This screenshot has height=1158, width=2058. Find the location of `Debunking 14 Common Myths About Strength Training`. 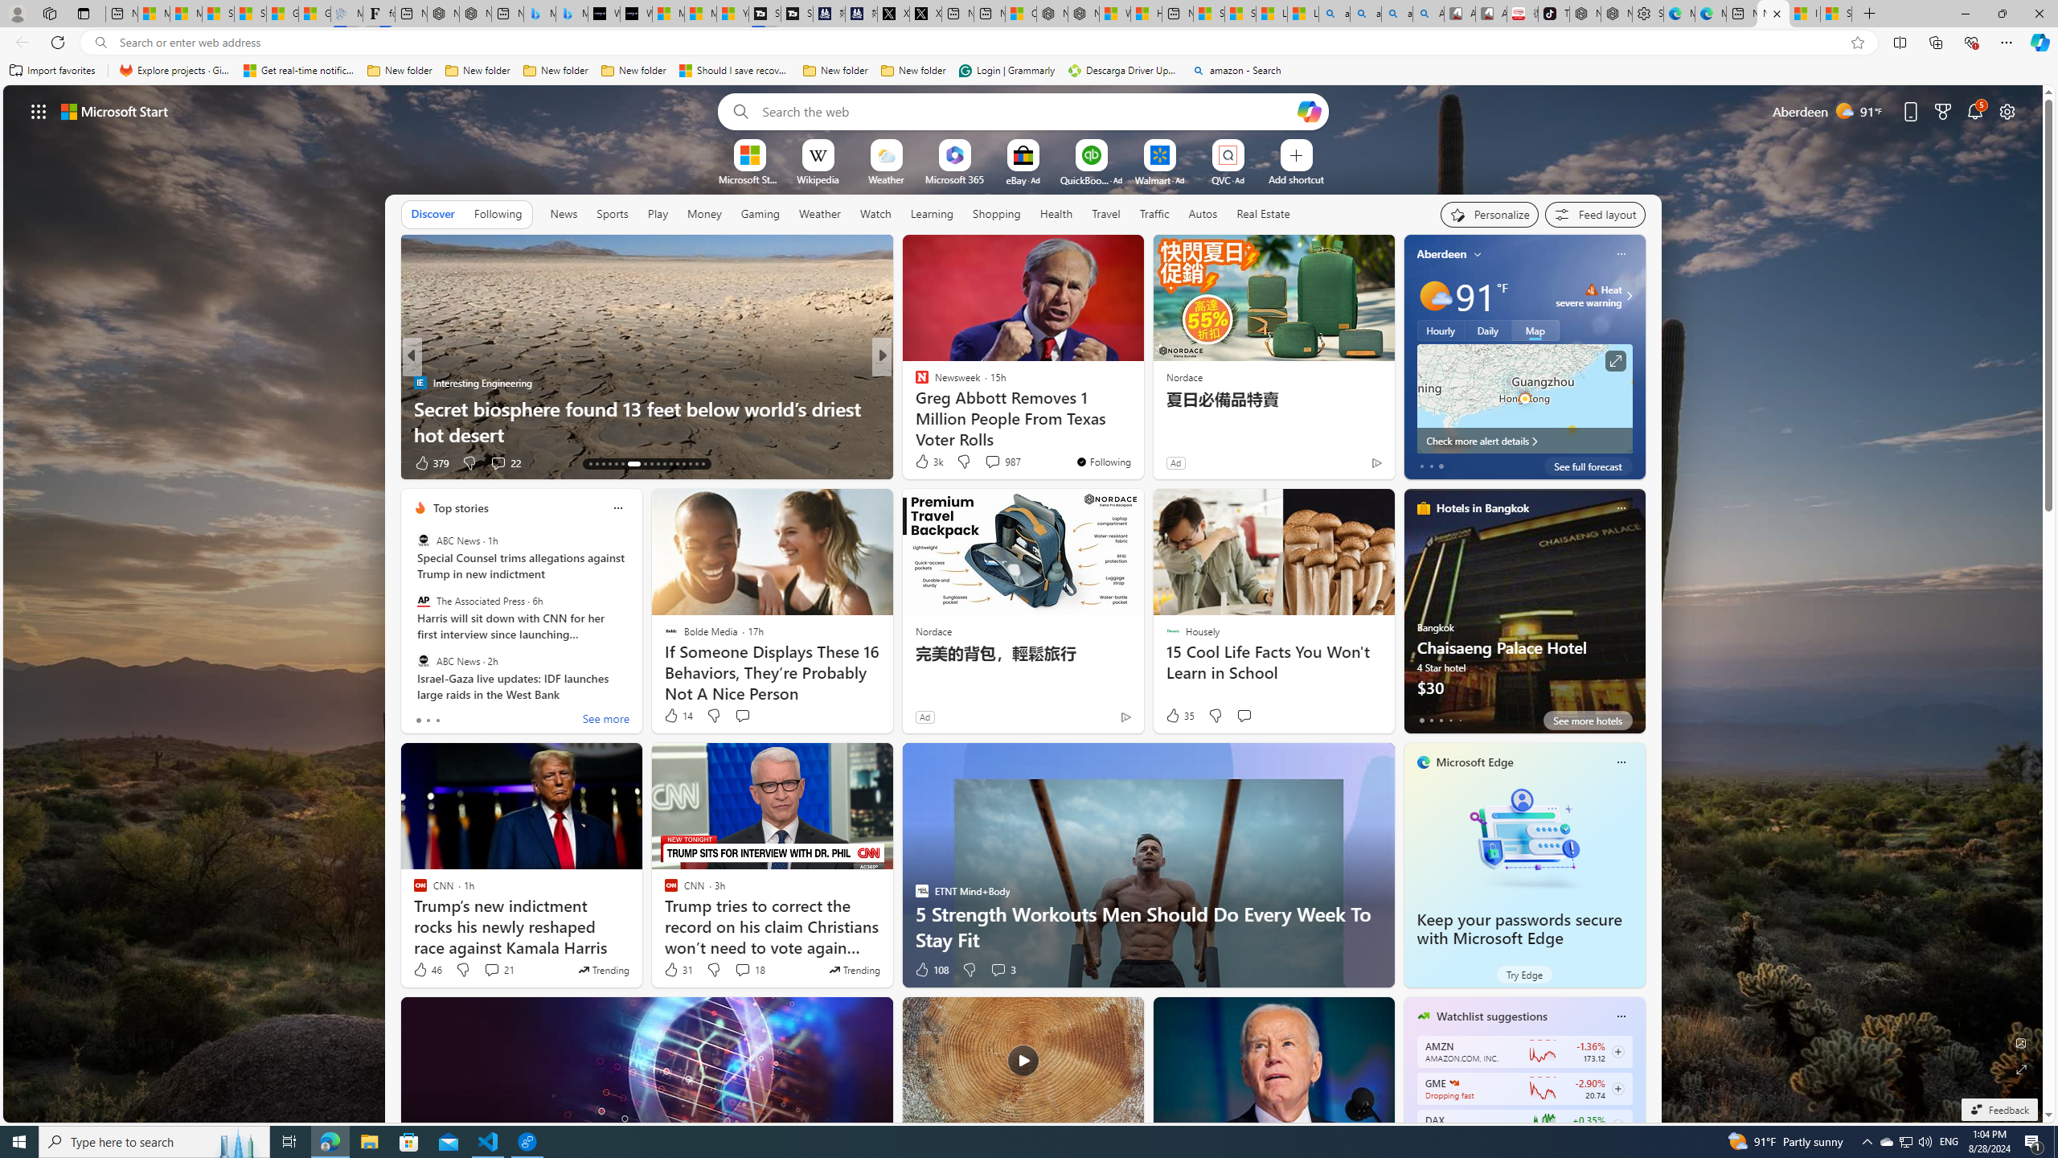

Debunking 14 Common Myths About Strength Training is located at coordinates (1141, 421).